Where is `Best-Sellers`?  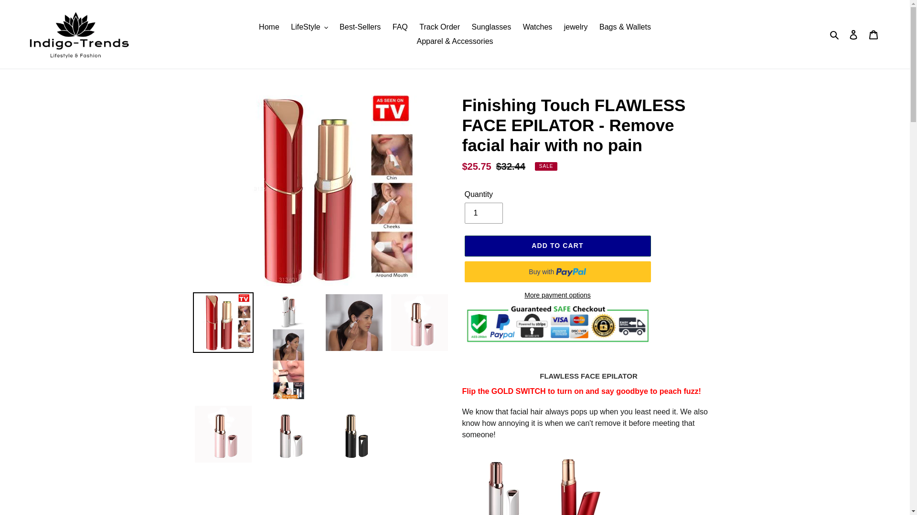
Best-Sellers is located at coordinates (360, 27).